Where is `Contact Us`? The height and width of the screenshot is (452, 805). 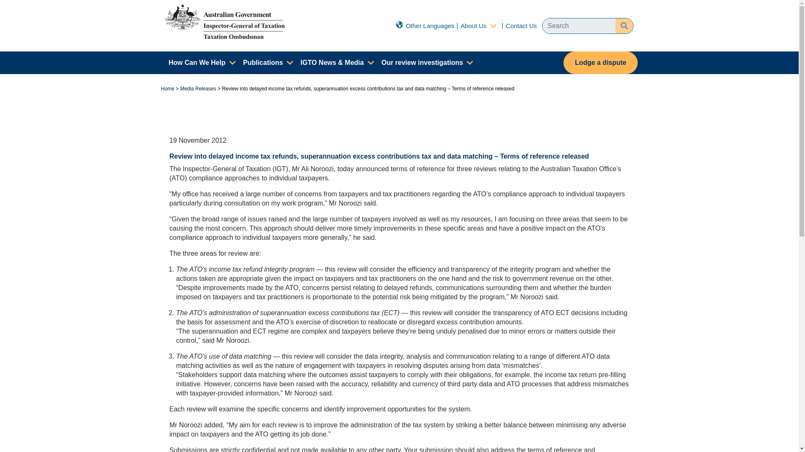 Contact Us is located at coordinates (521, 25).